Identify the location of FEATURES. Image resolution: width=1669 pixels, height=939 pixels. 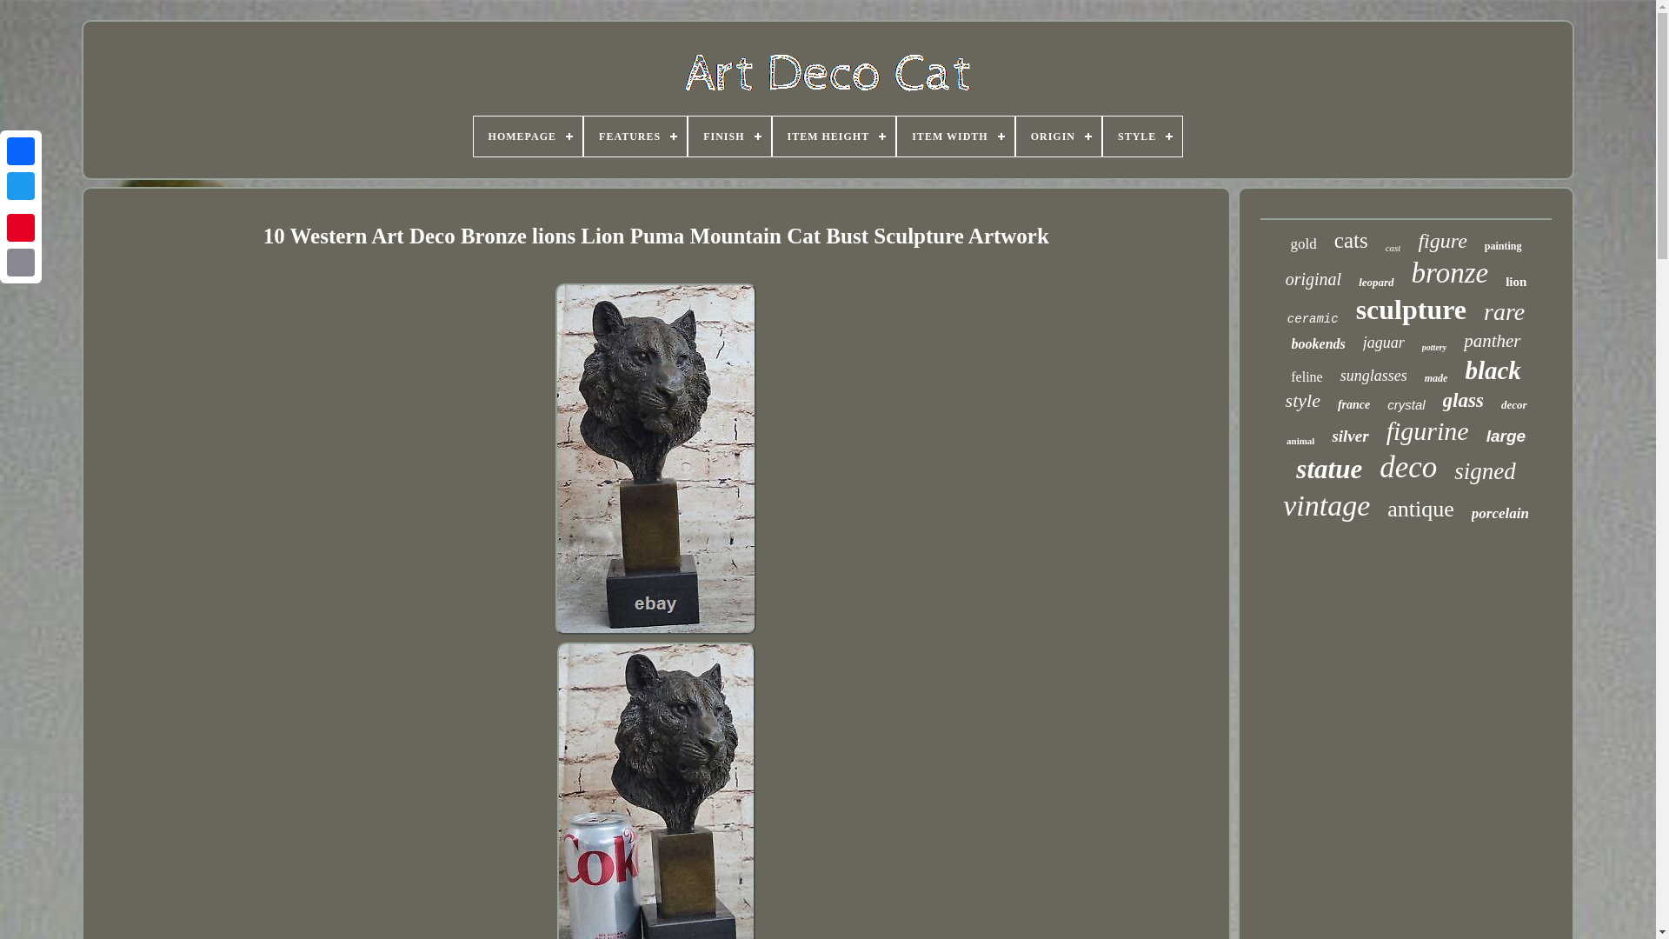
(635, 136).